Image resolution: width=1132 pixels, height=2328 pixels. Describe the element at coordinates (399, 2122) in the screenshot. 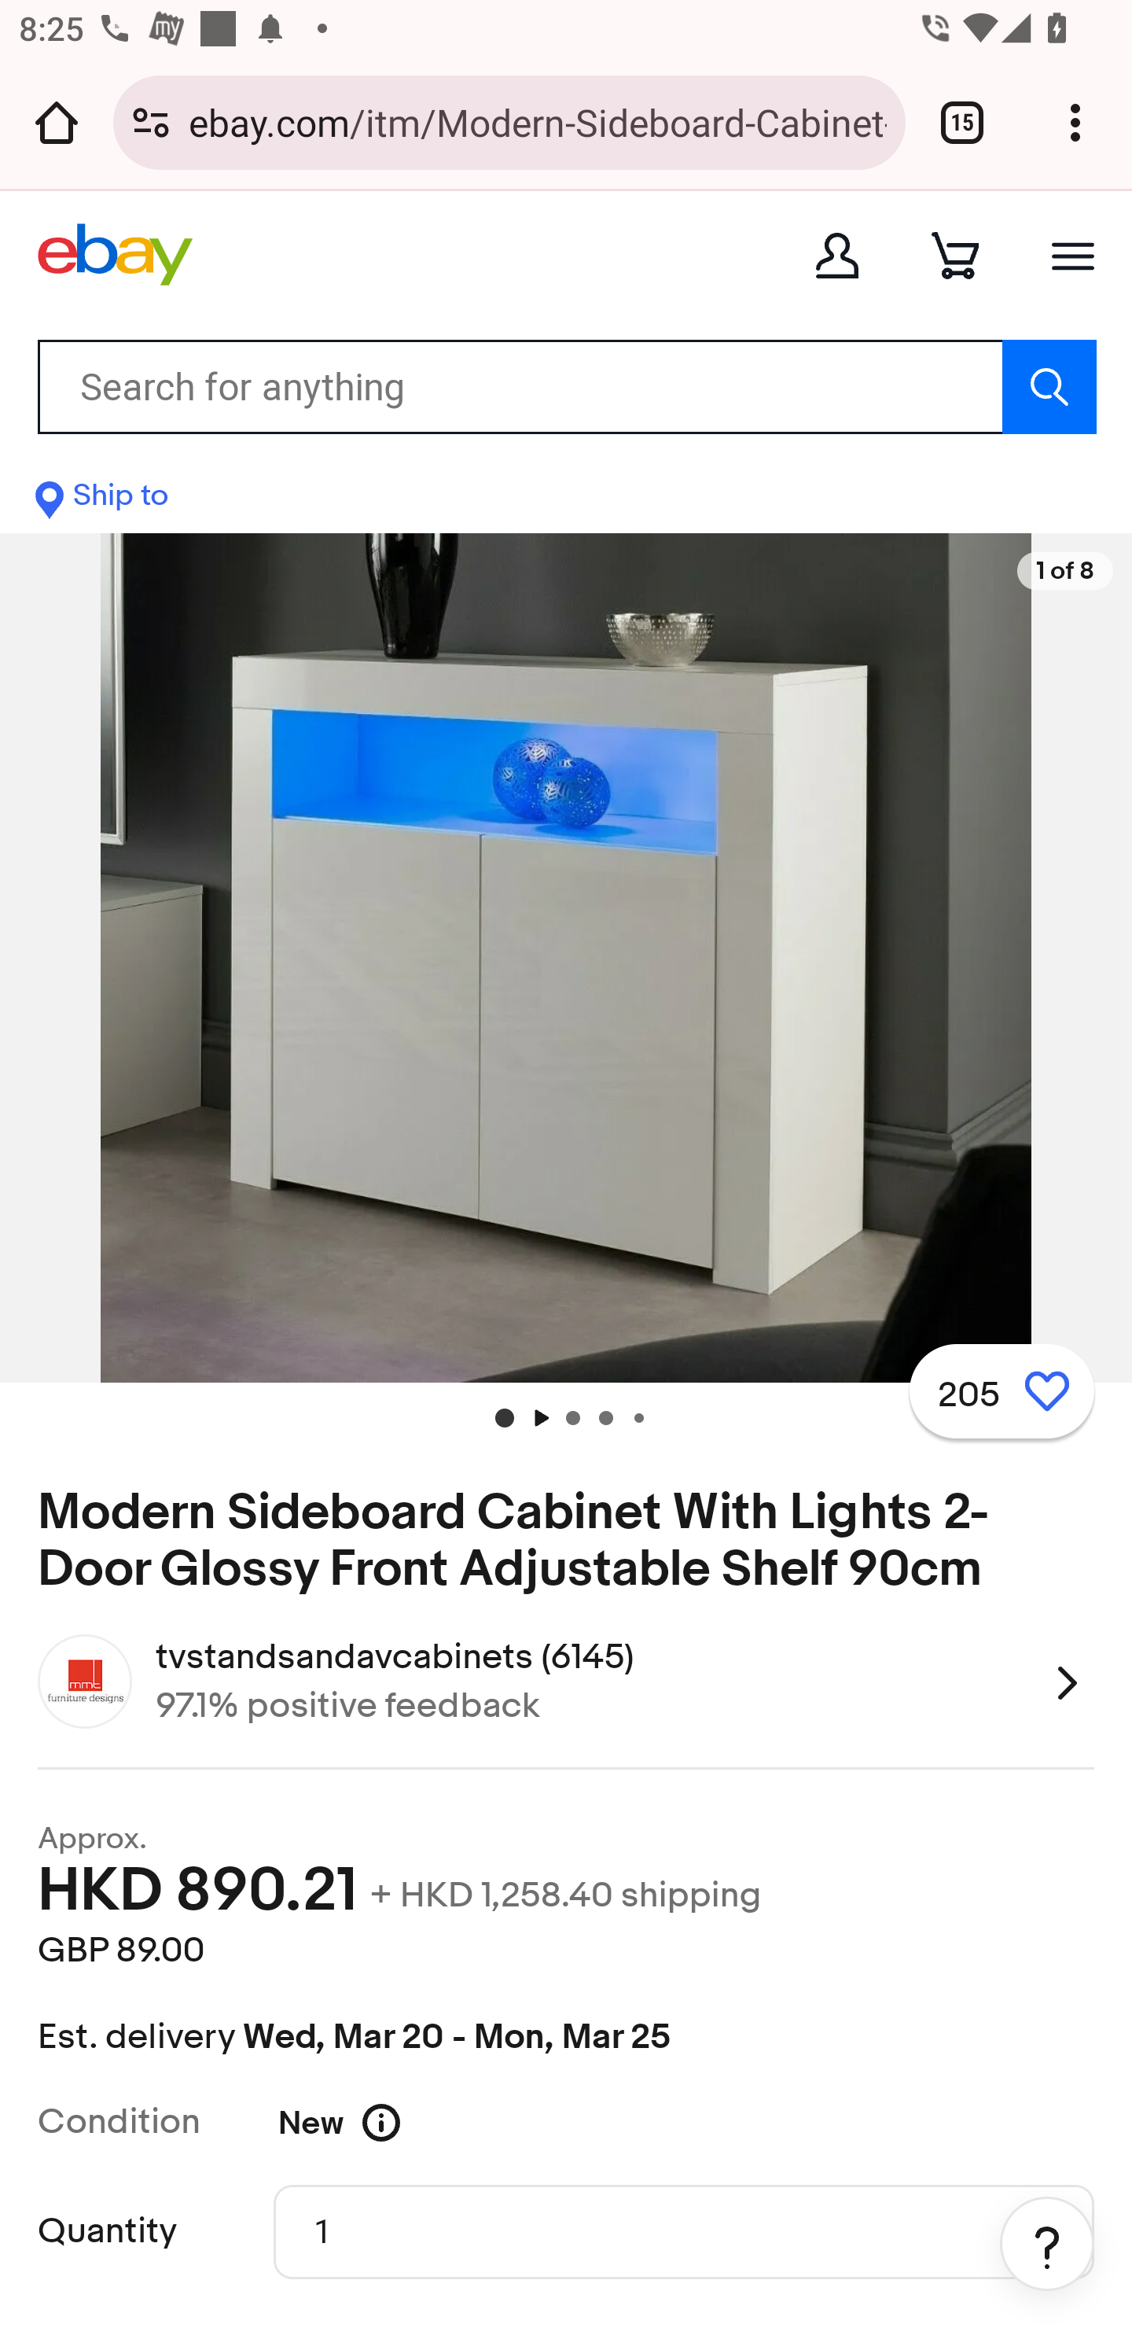

I see `More information - About this item condition` at that location.